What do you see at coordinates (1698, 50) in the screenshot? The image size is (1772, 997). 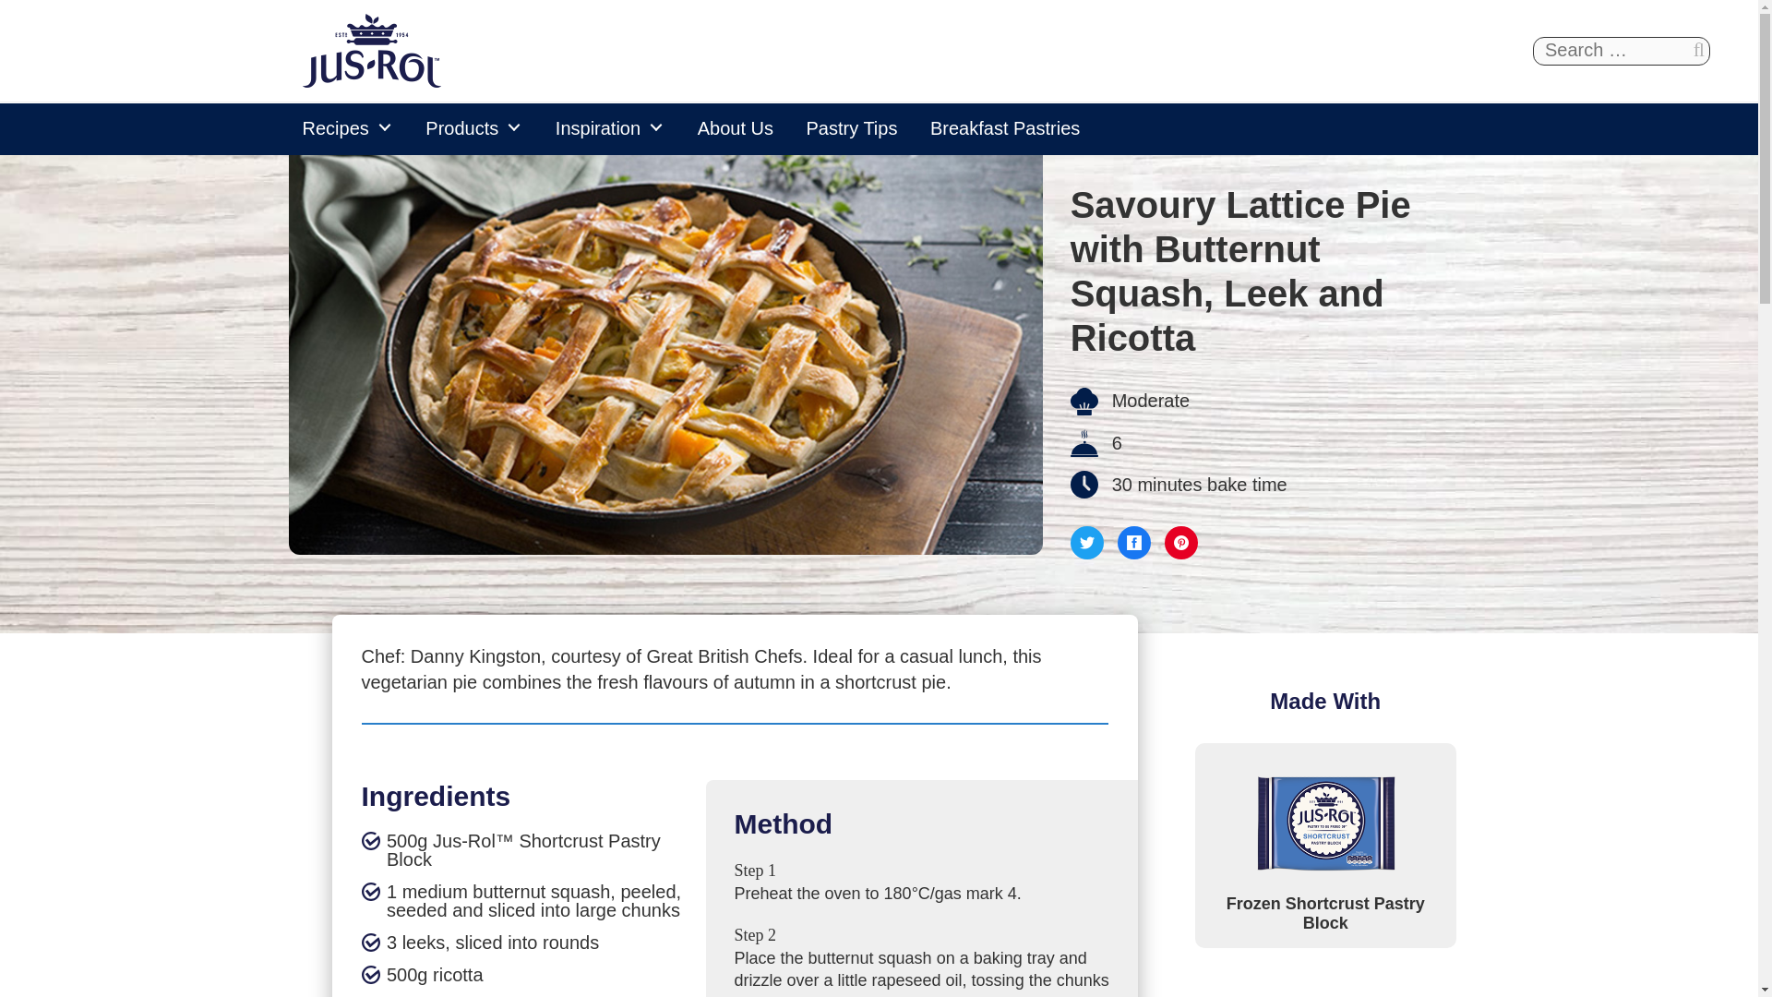 I see `Search` at bounding box center [1698, 50].